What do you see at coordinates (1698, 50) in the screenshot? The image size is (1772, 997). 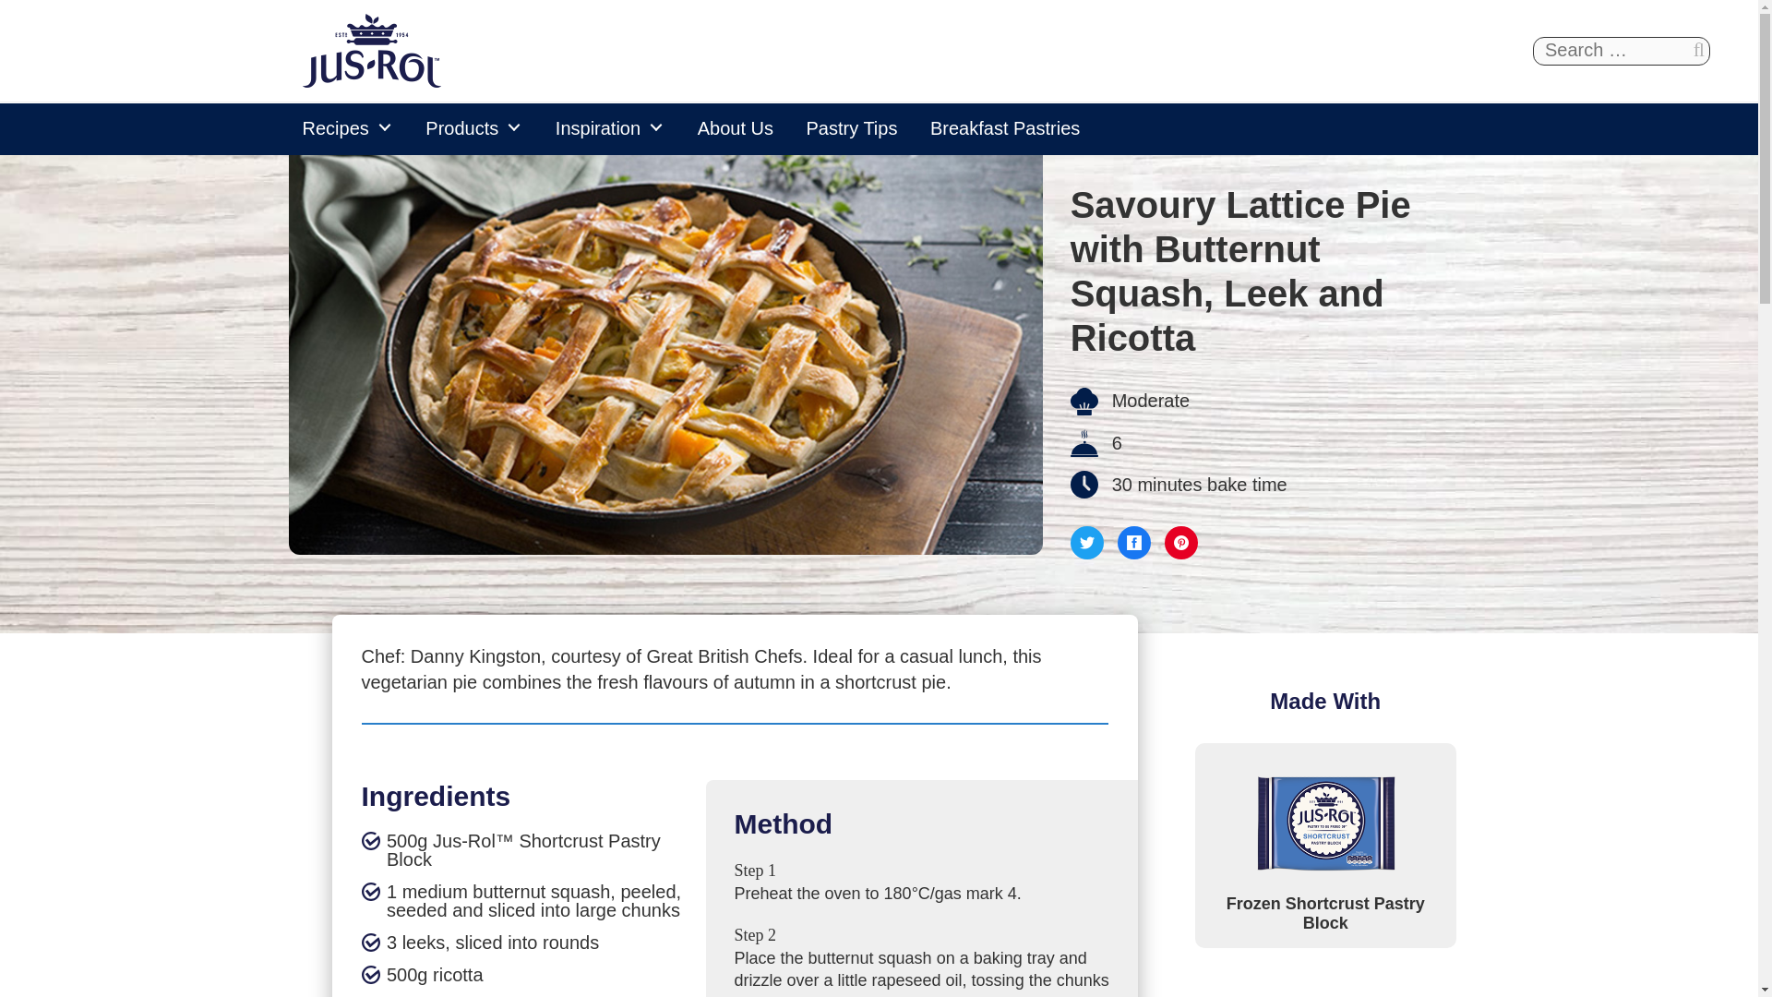 I see `Search` at bounding box center [1698, 50].